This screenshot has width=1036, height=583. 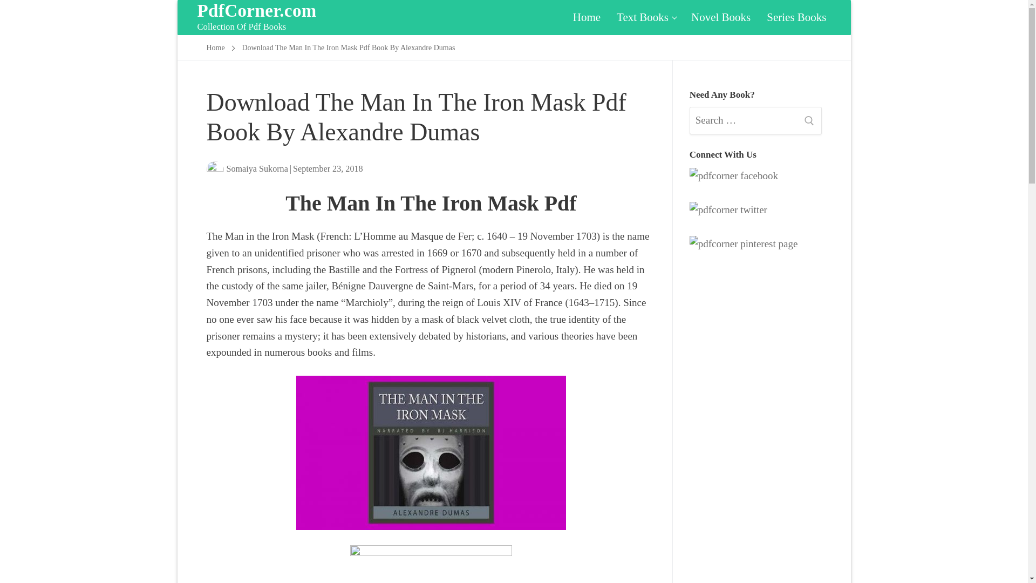 I want to click on September 23, 2018, so click(x=328, y=168).